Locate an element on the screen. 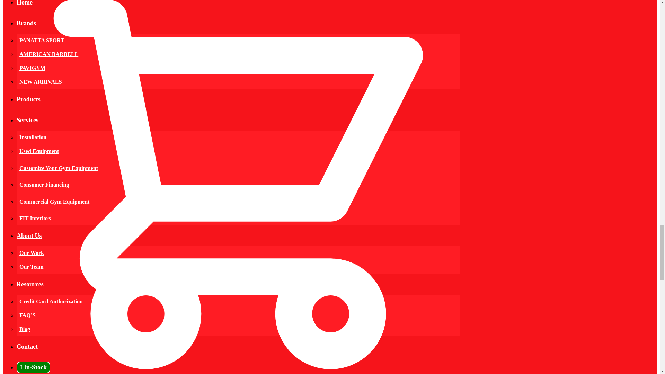  Our Team is located at coordinates (31, 267).